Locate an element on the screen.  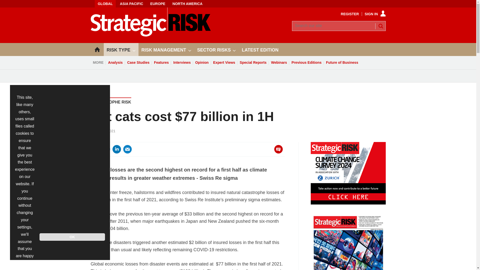
Webinars is located at coordinates (279, 62).